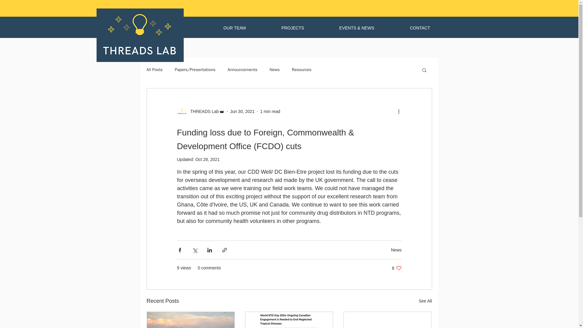  I want to click on PROJECTS, so click(279, 28).